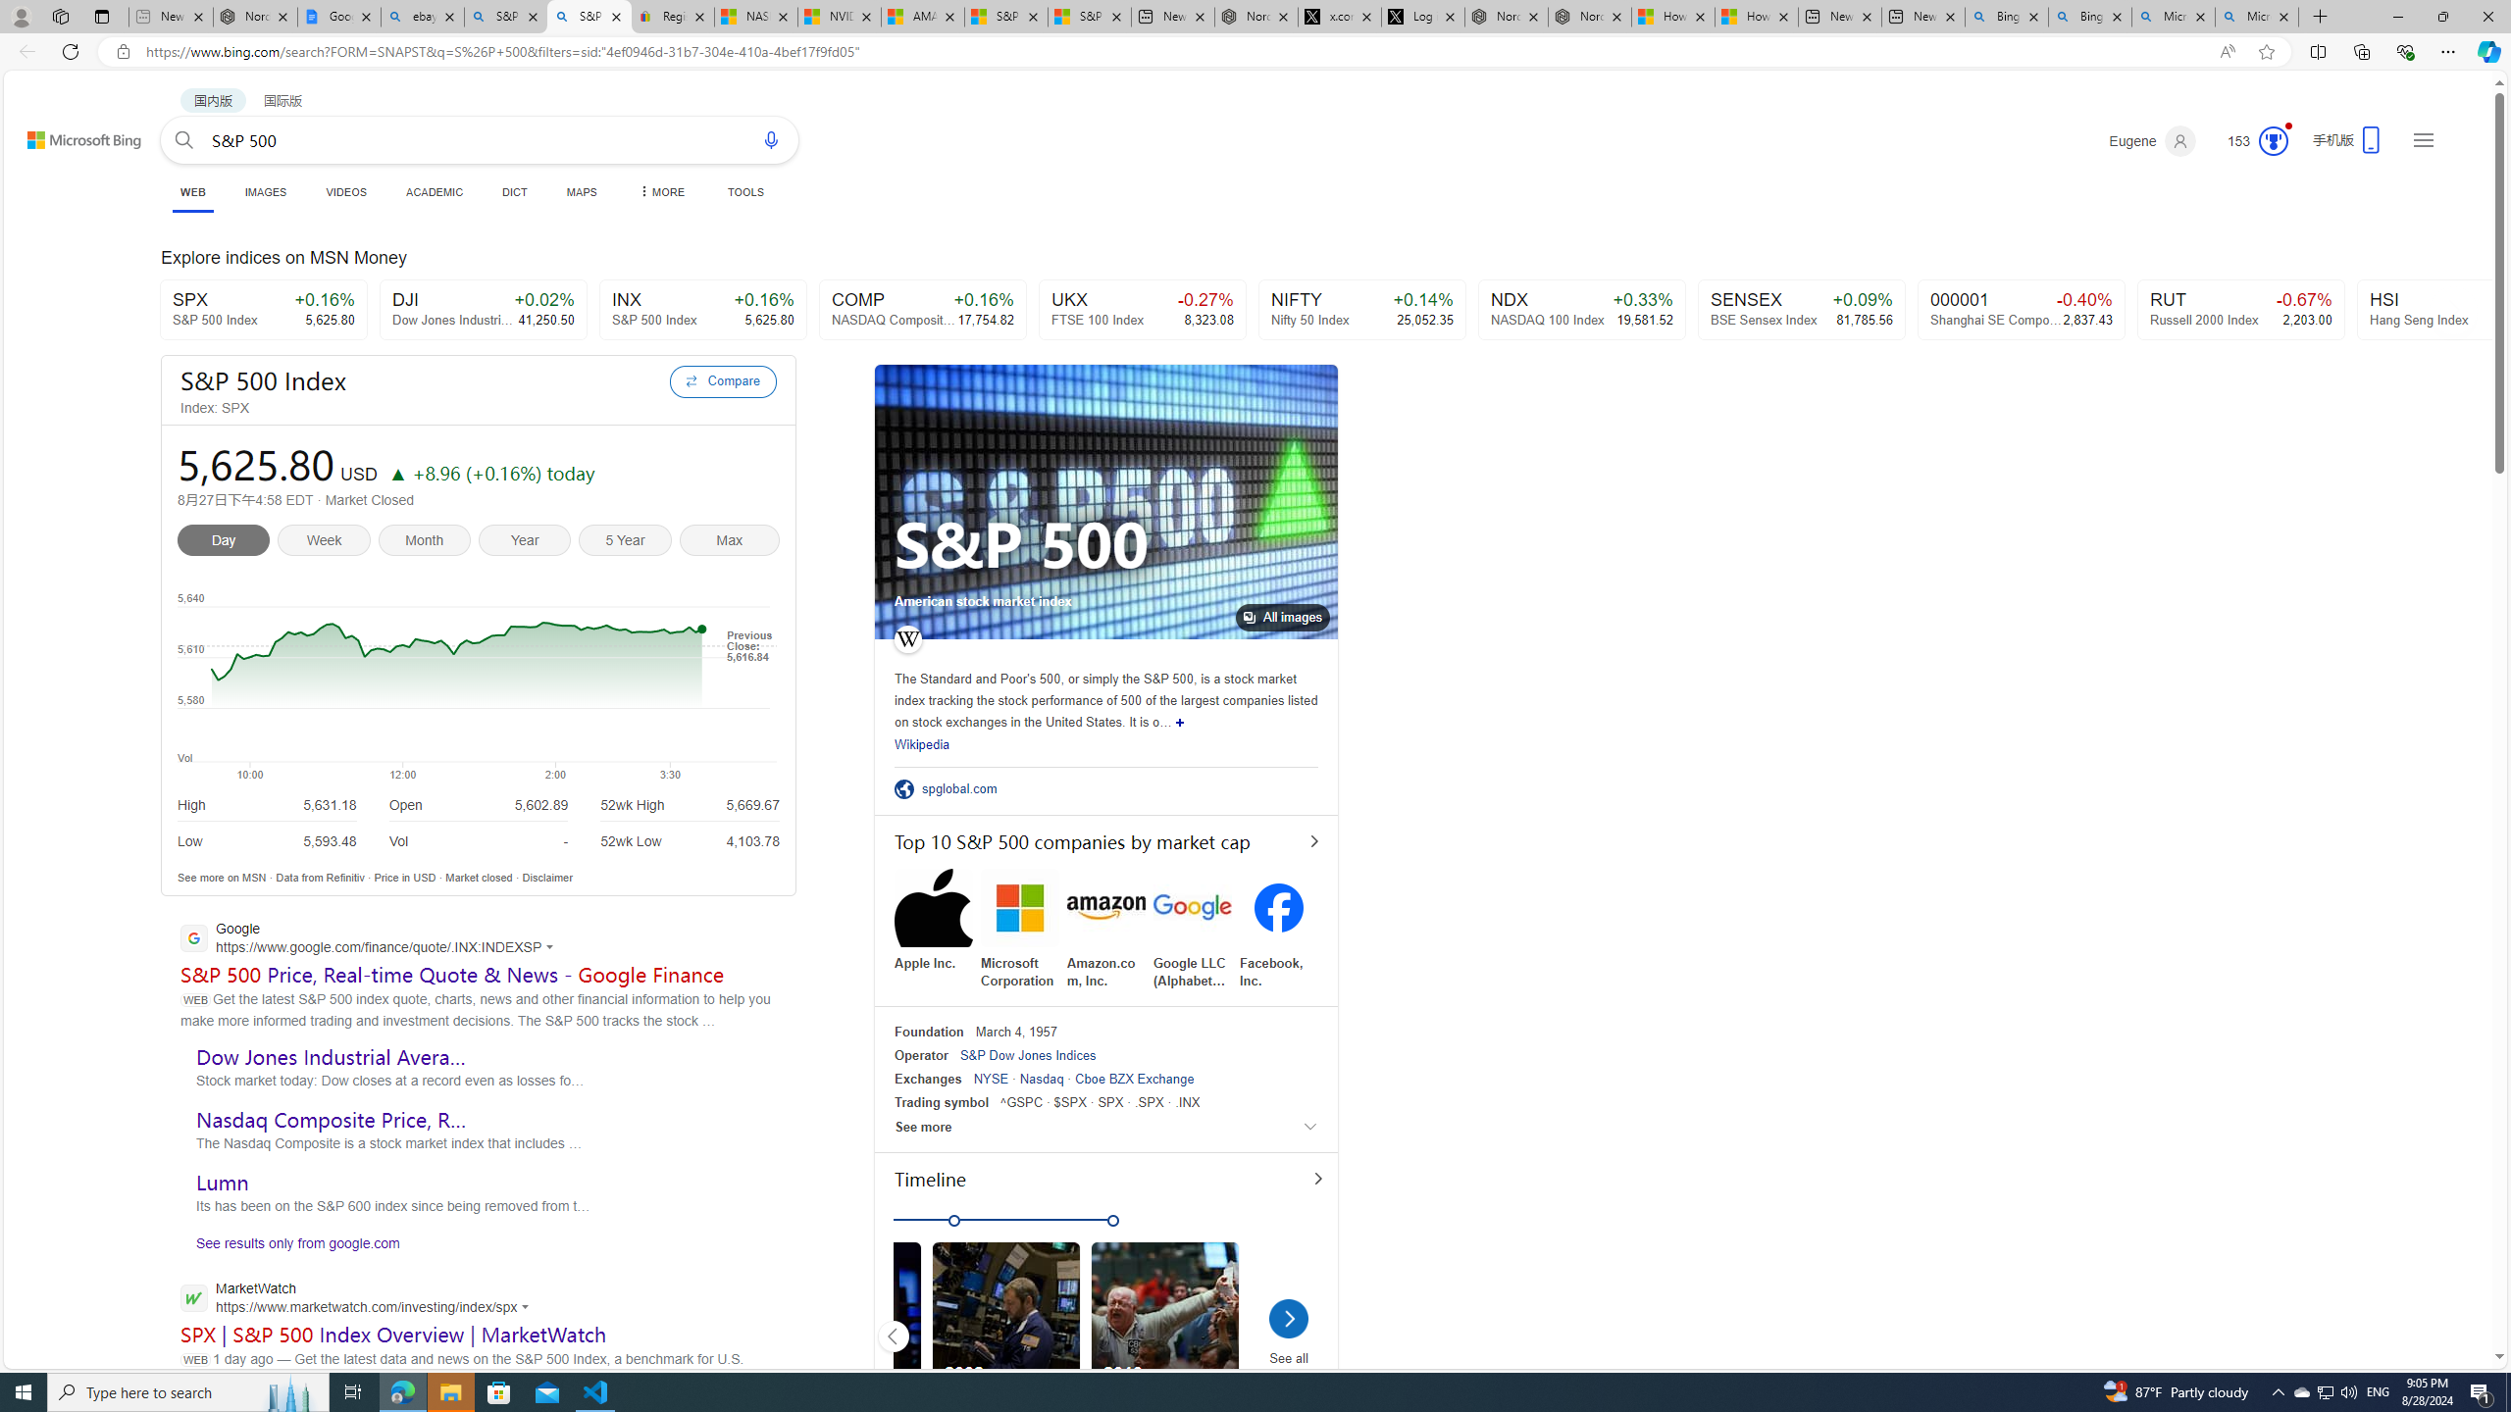 The width and height of the screenshot is (2511, 1412). Describe the element at coordinates (2089, 17) in the screenshot. I see `Bing AI - Search` at that location.